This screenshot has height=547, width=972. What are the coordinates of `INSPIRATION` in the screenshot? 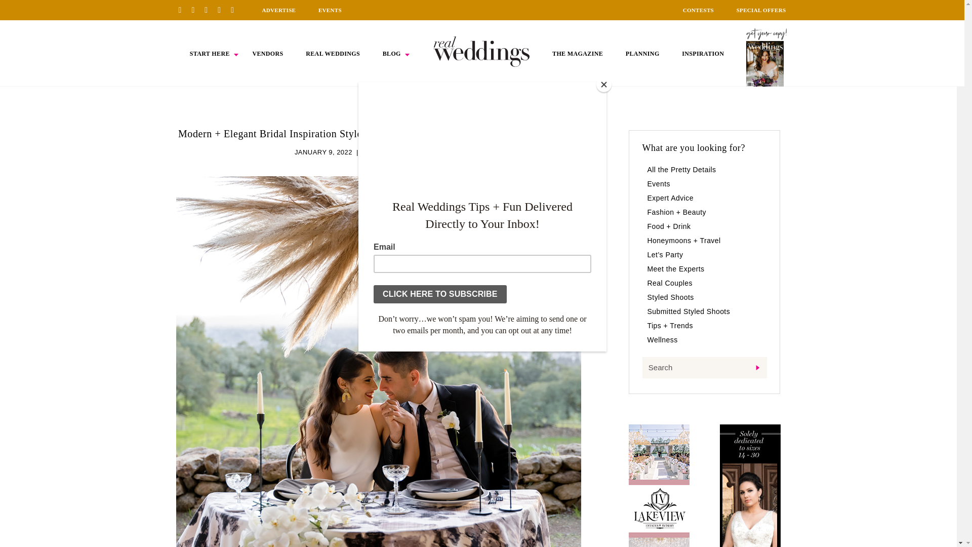 It's located at (703, 54).